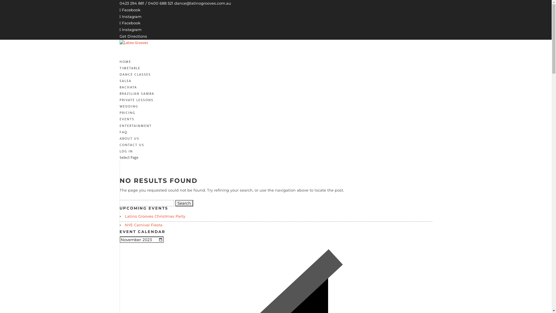 The image size is (556, 313). Describe the element at coordinates (136, 100) in the screenshot. I see `PRIVATE LESSONS` at that location.